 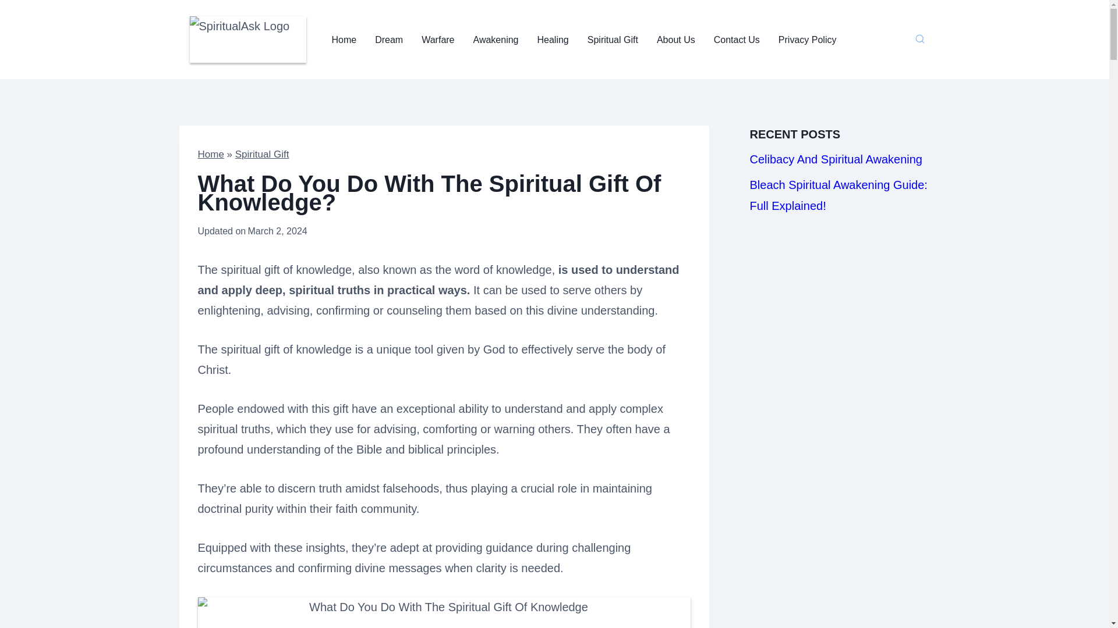 I want to click on Contact Us, so click(x=736, y=40).